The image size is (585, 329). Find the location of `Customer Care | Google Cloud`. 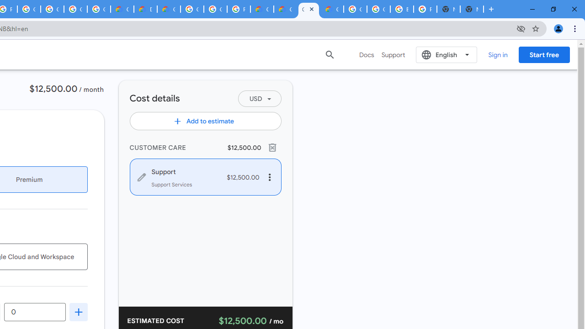

Customer Care | Google Cloud is located at coordinates (122, 9).